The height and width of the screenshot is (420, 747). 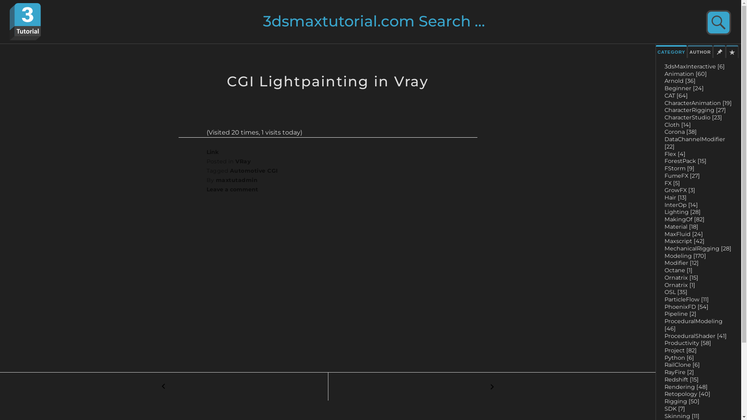 I want to click on RailClone [6], so click(x=682, y=365).